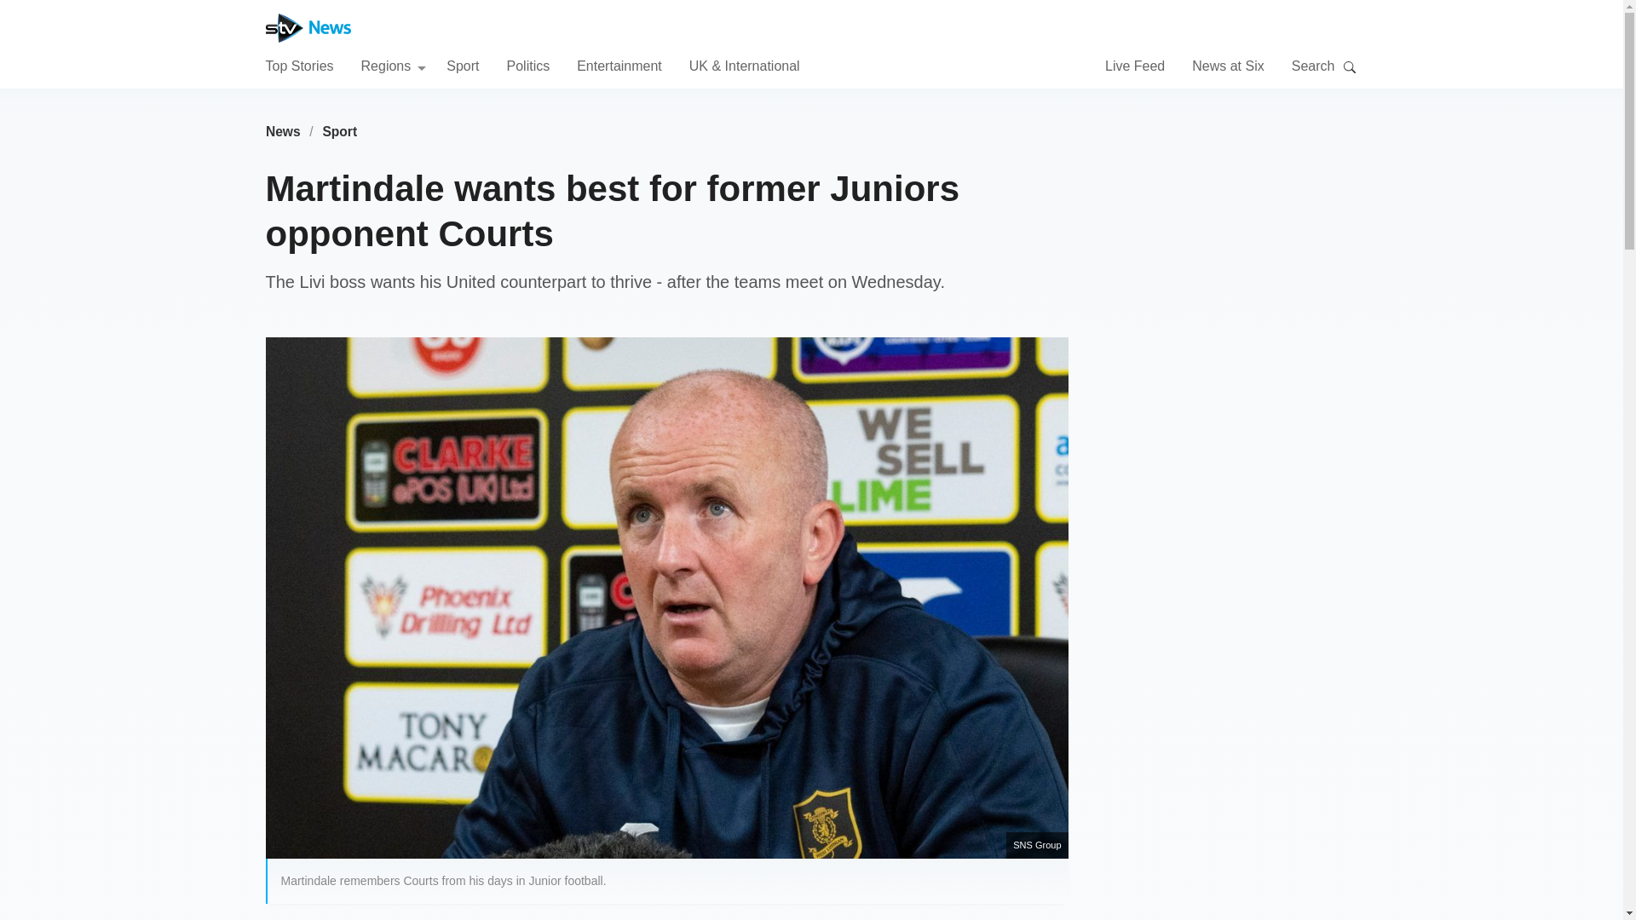 The height and width of the screenshot is (920, 1636). What do you see at coordinates (527, 65) in the screenshot?
I see `Politics` at bounding box center [527, 65].